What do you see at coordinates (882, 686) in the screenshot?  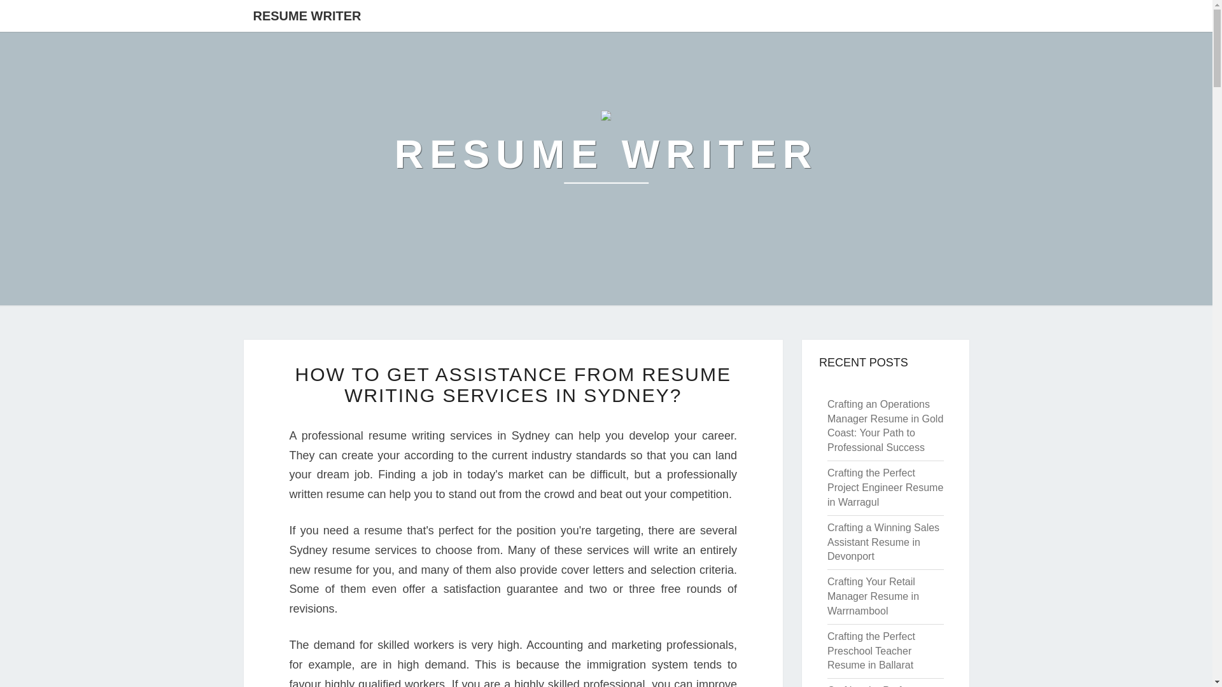 I see `Crafting the Perfect Teacher Aide Resume in Geelong` at bounding box center [882, 686].